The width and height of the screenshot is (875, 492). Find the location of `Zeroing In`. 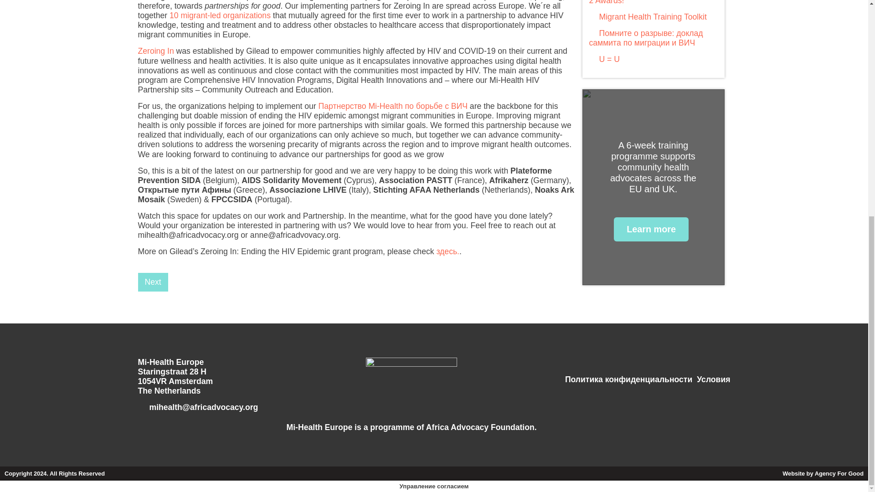

Zeroing In is located at coordinates (155, 51).